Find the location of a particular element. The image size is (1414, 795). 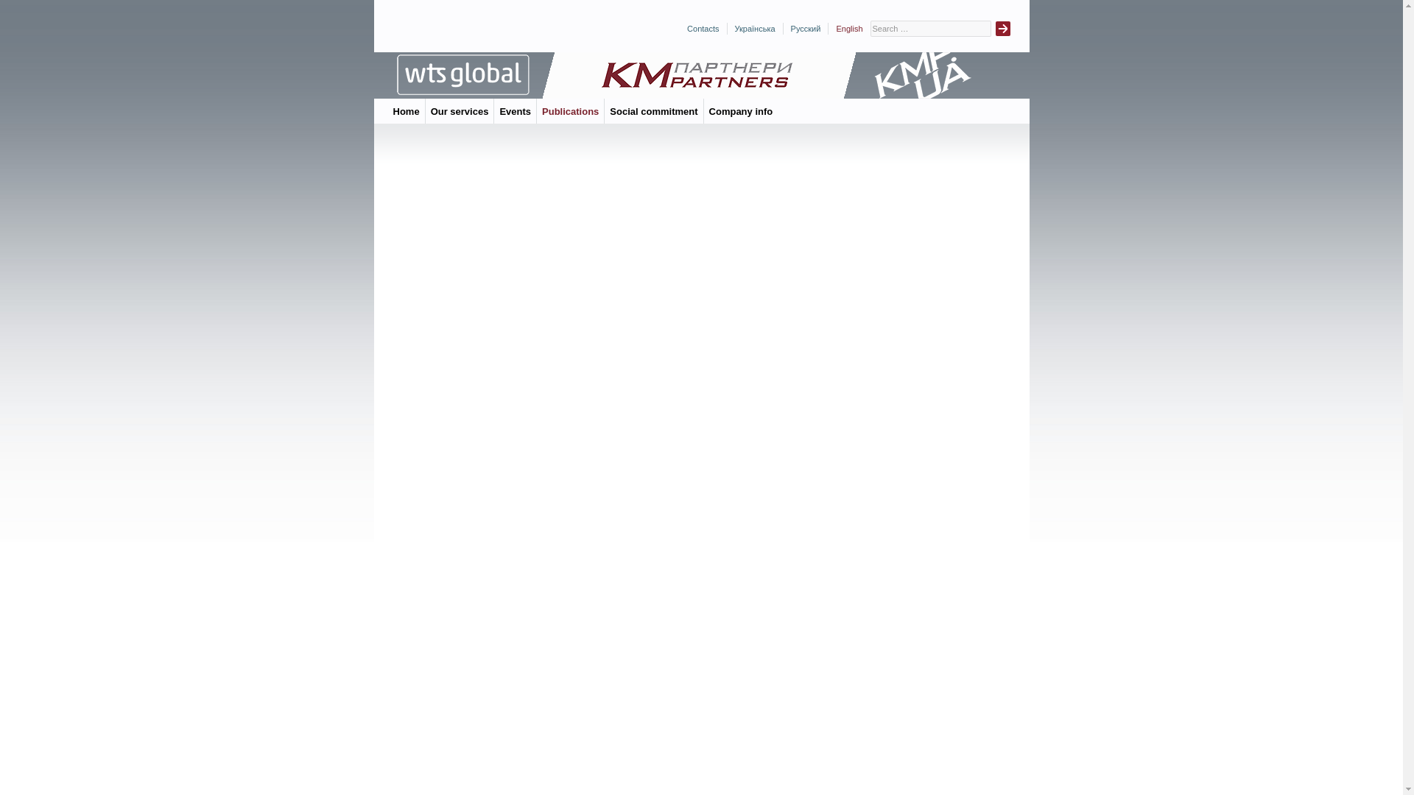

English is located at coordinates (848, 29).